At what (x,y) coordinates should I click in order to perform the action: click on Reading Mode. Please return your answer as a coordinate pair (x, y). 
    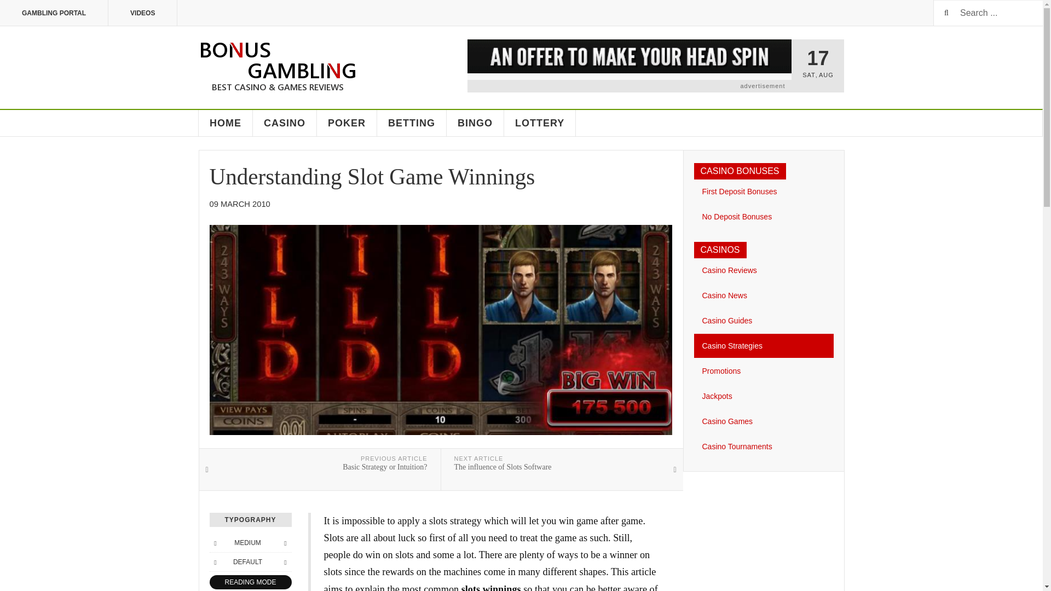
    Looking at the image, I should click on (54, 13).